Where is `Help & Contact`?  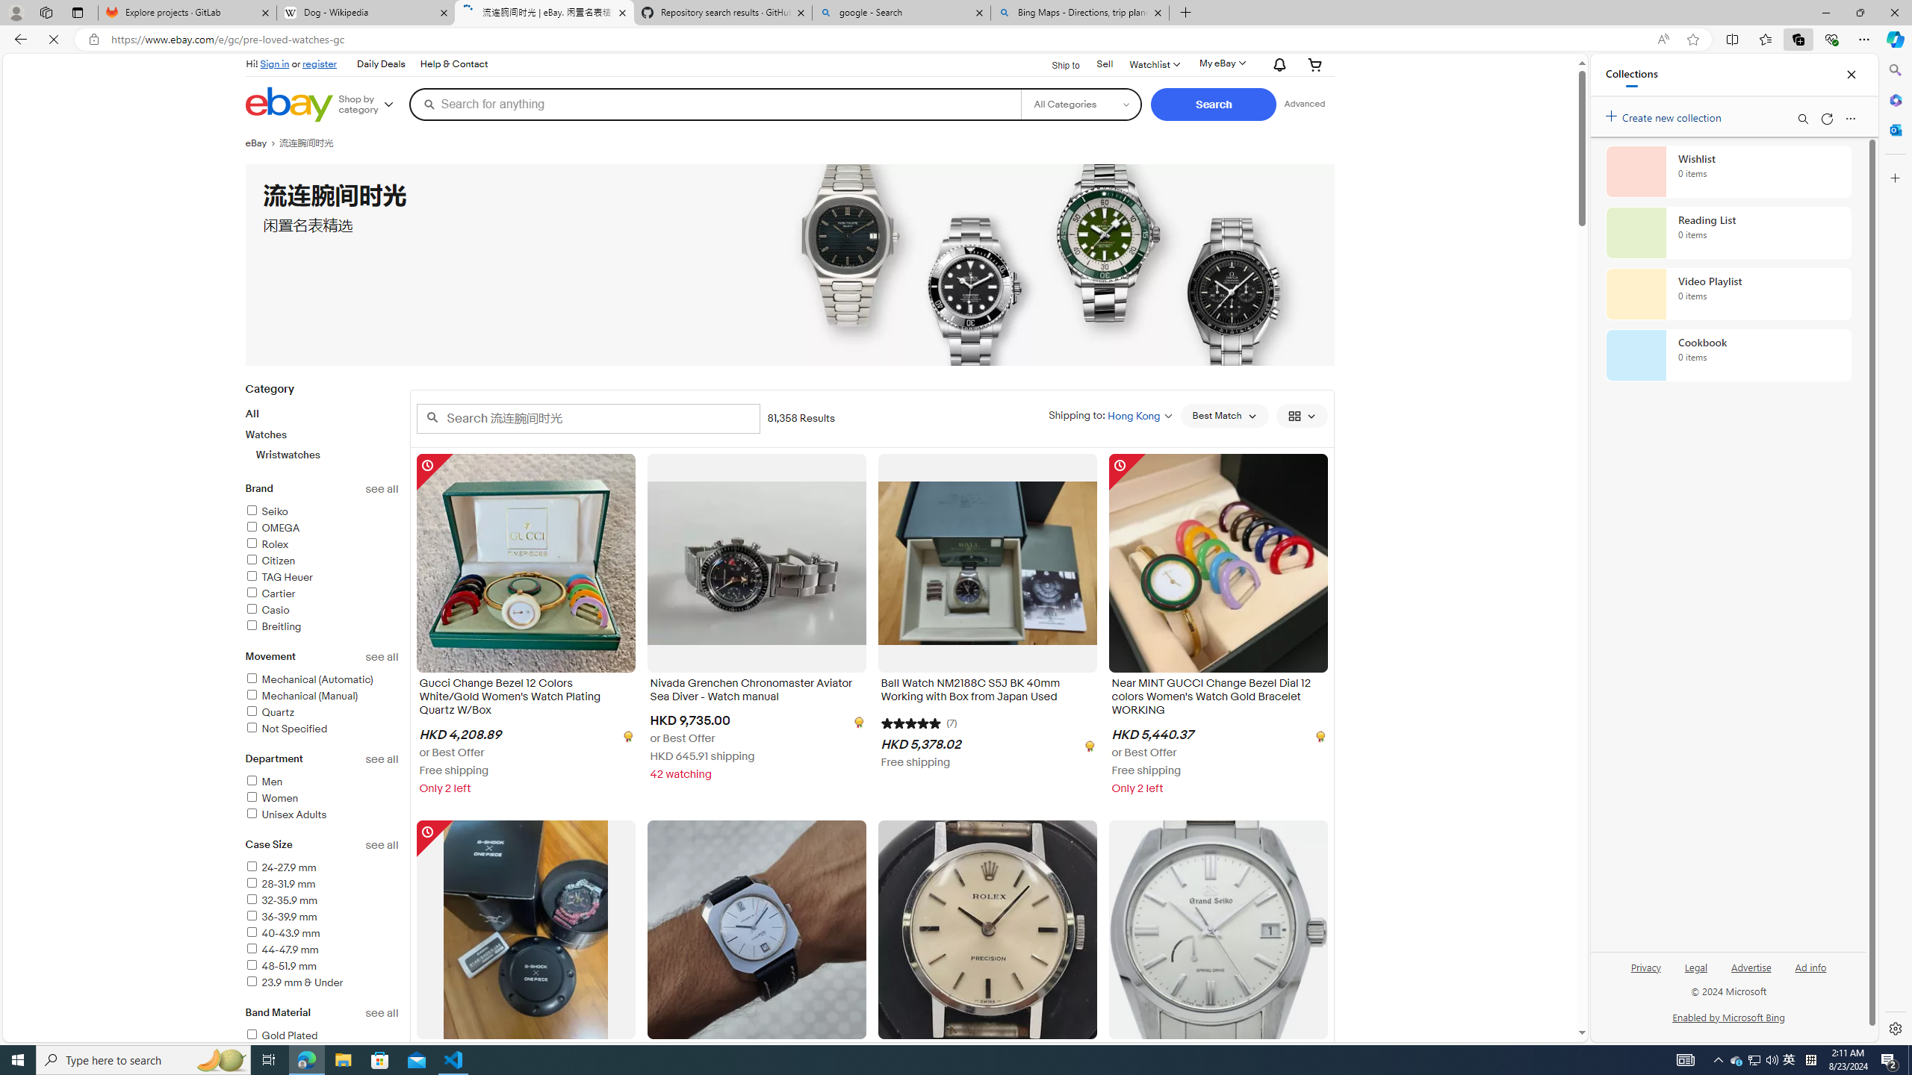
Help & Contact is located at coordinates (453, 64).